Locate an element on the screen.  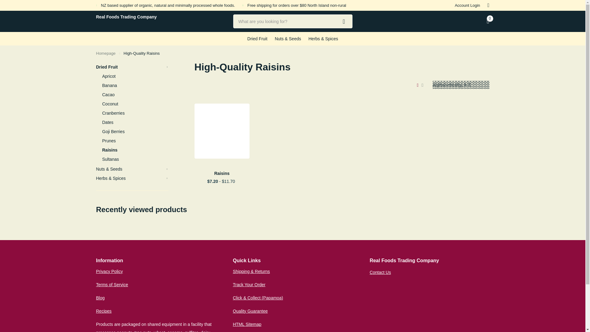
Homepage is located at coordinates (106, 53).